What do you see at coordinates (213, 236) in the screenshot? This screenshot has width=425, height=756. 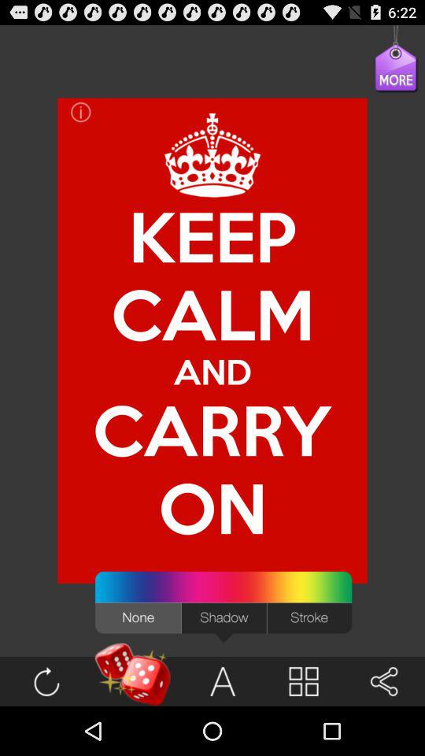 I see `click item above and item` at bounding box center [213, 236].